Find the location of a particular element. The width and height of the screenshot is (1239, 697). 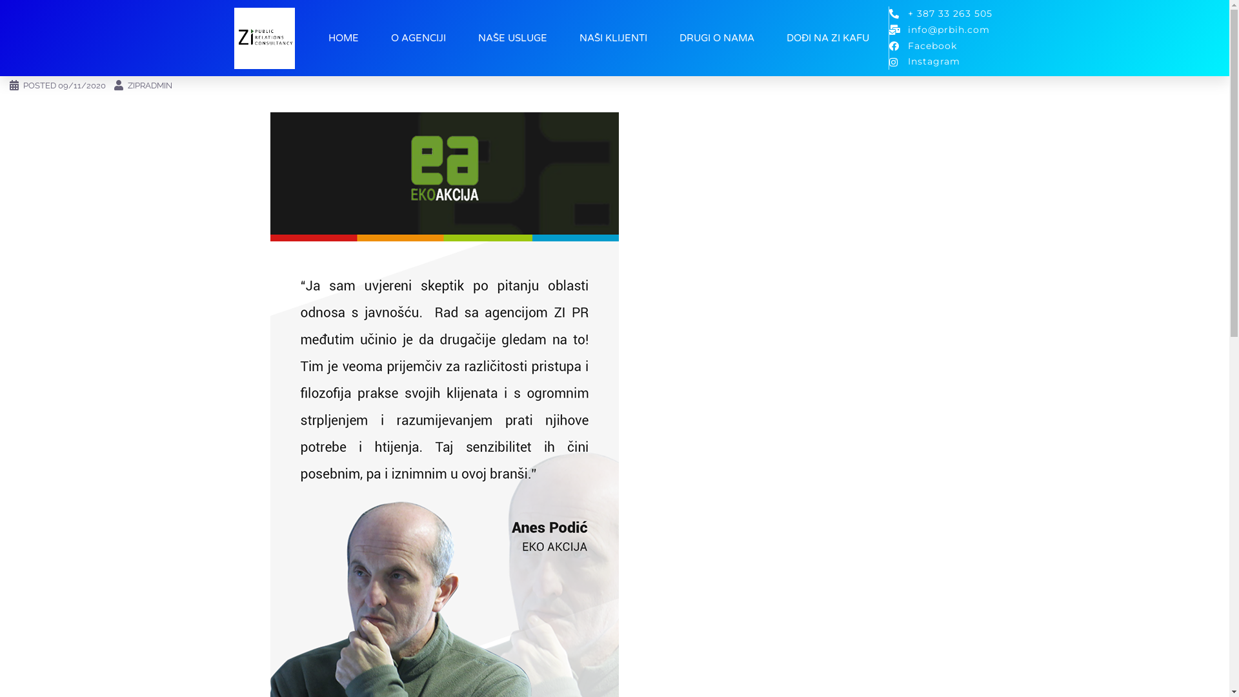

Instagram is located at coordinates (942, 62).